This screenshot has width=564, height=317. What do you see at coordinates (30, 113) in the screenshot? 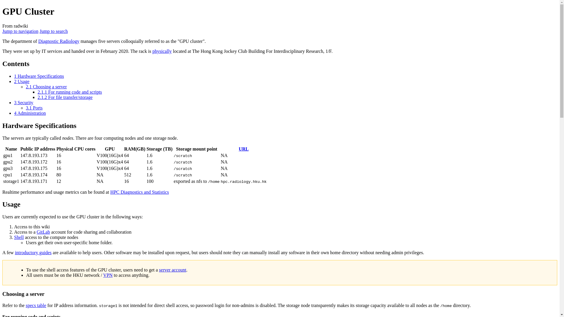
I see `4 Administration` at bounding box center [30, 113].